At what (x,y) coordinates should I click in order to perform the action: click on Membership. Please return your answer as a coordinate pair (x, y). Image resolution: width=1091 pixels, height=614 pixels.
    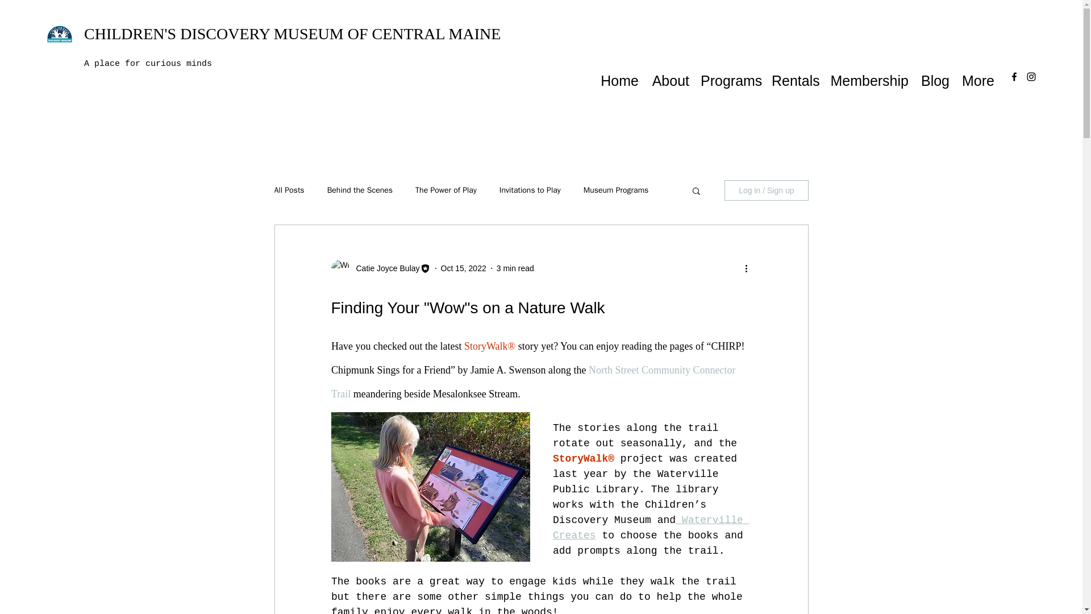
    Looking at the image, I should click on (868, 76).